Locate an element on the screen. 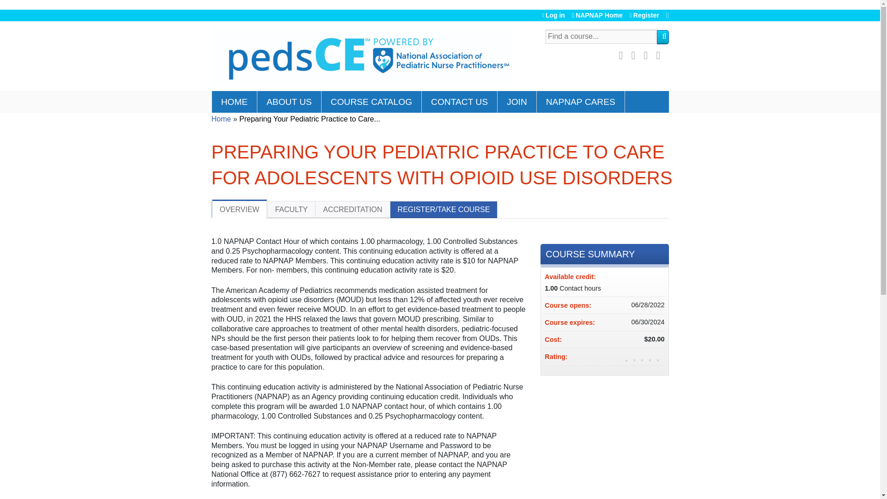 The height and width of the screenshot is (499, 887). Preparing Your Pediatric Practice to Care... is located at coordinates (310, 119).